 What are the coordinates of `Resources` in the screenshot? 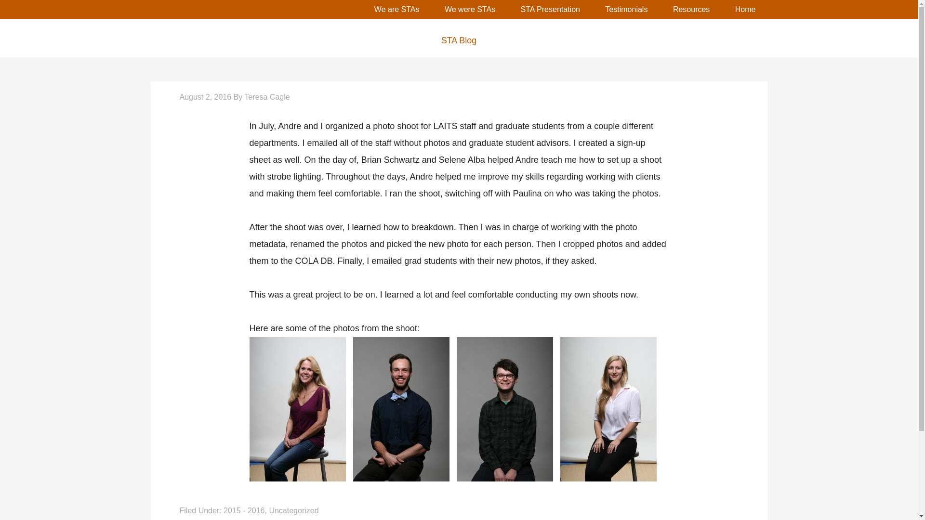 It's located at (691, 10).